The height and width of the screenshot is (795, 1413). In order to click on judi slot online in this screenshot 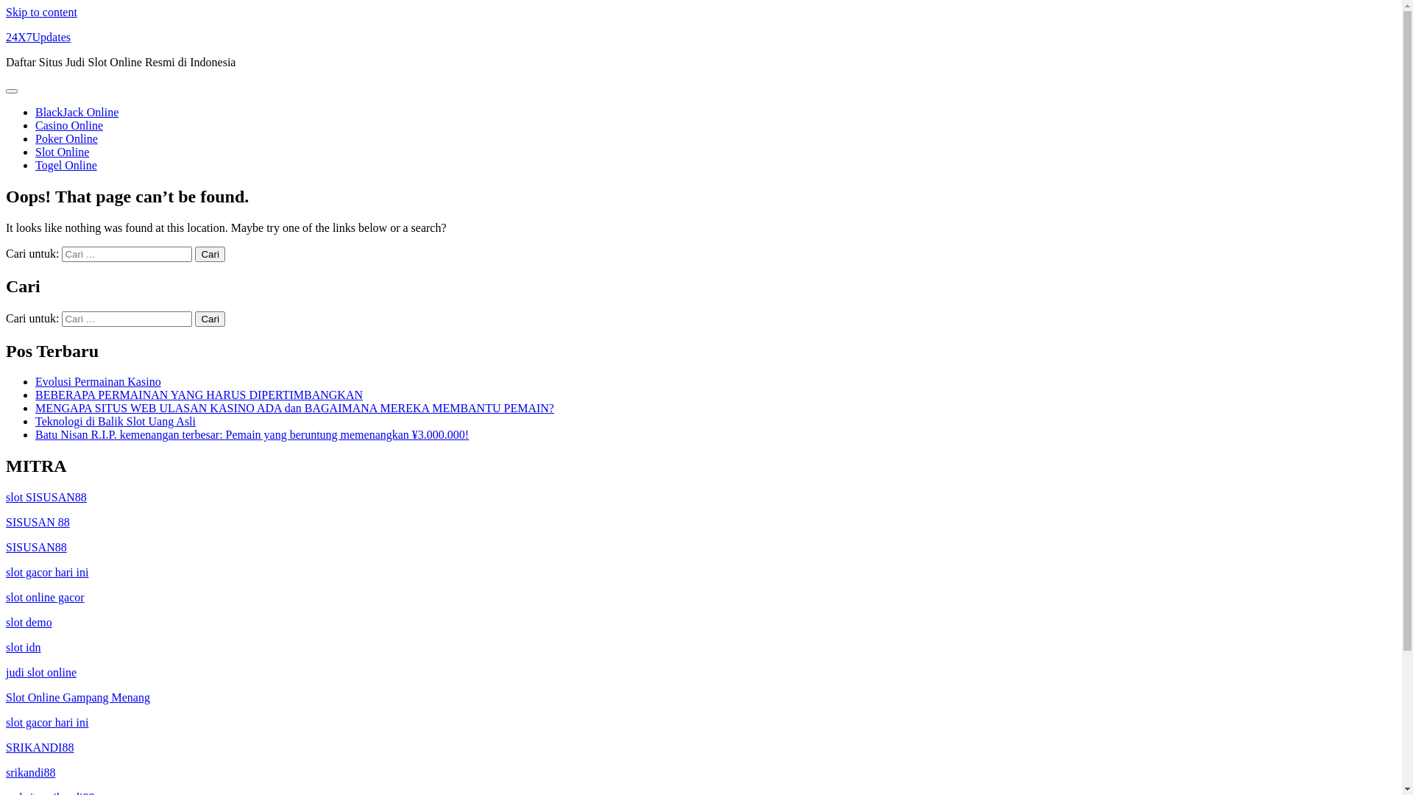, I will do `click(41, 672)`.